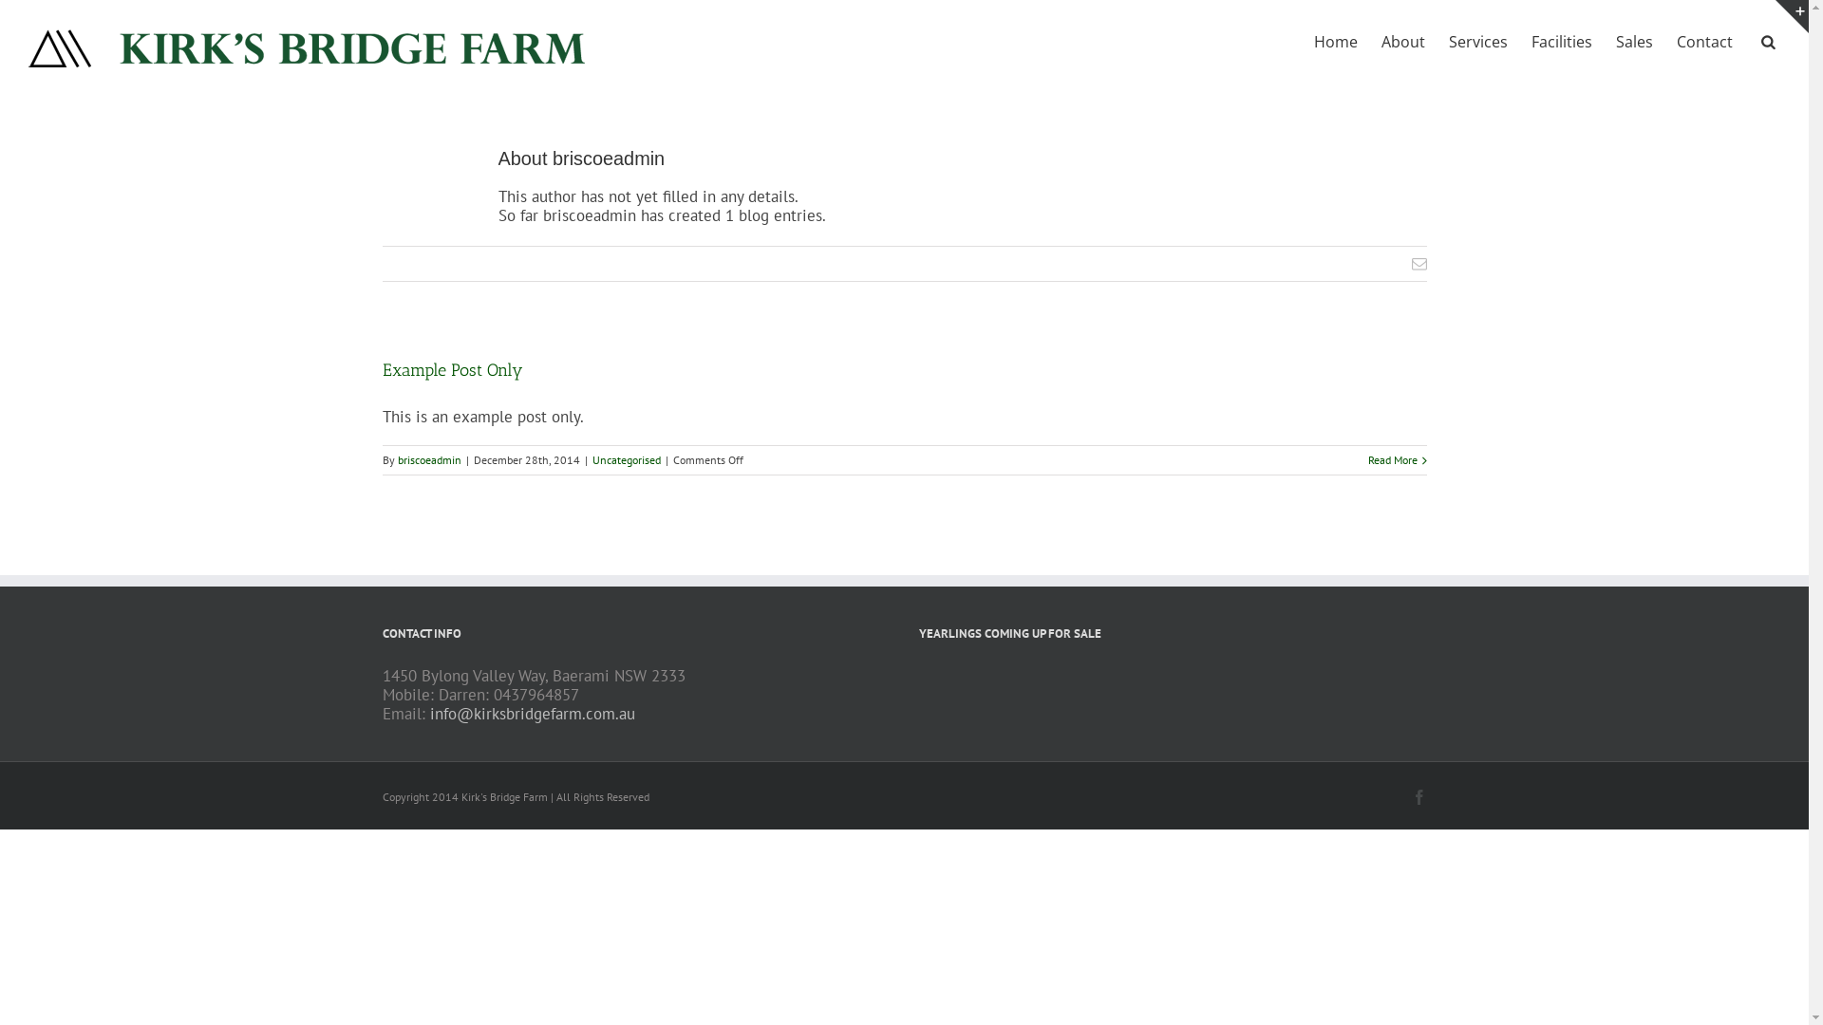  I want to click on info@kirksbridgefarm.com.au, so click(532, 714).